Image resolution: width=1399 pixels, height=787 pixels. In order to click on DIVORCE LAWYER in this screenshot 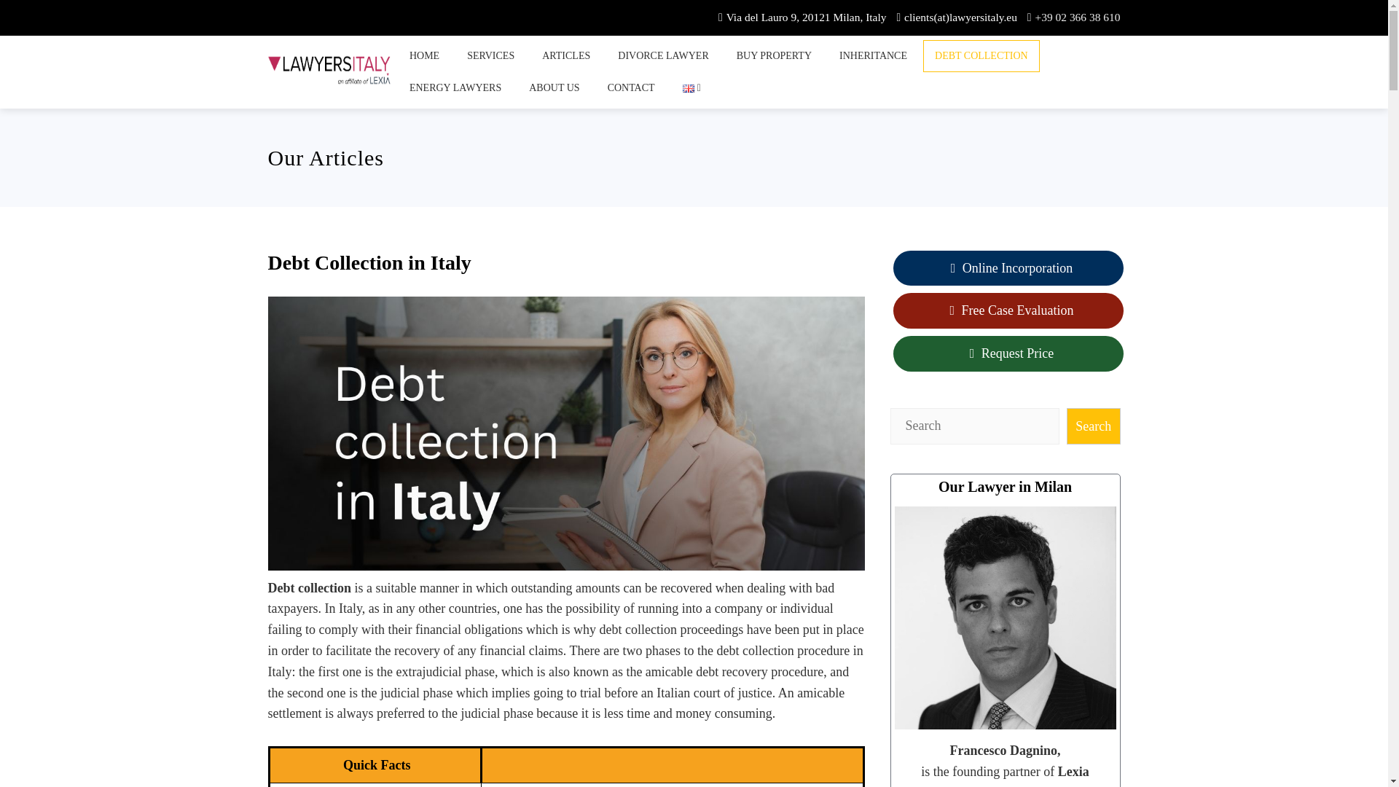, I will do `click(663, 56)`.